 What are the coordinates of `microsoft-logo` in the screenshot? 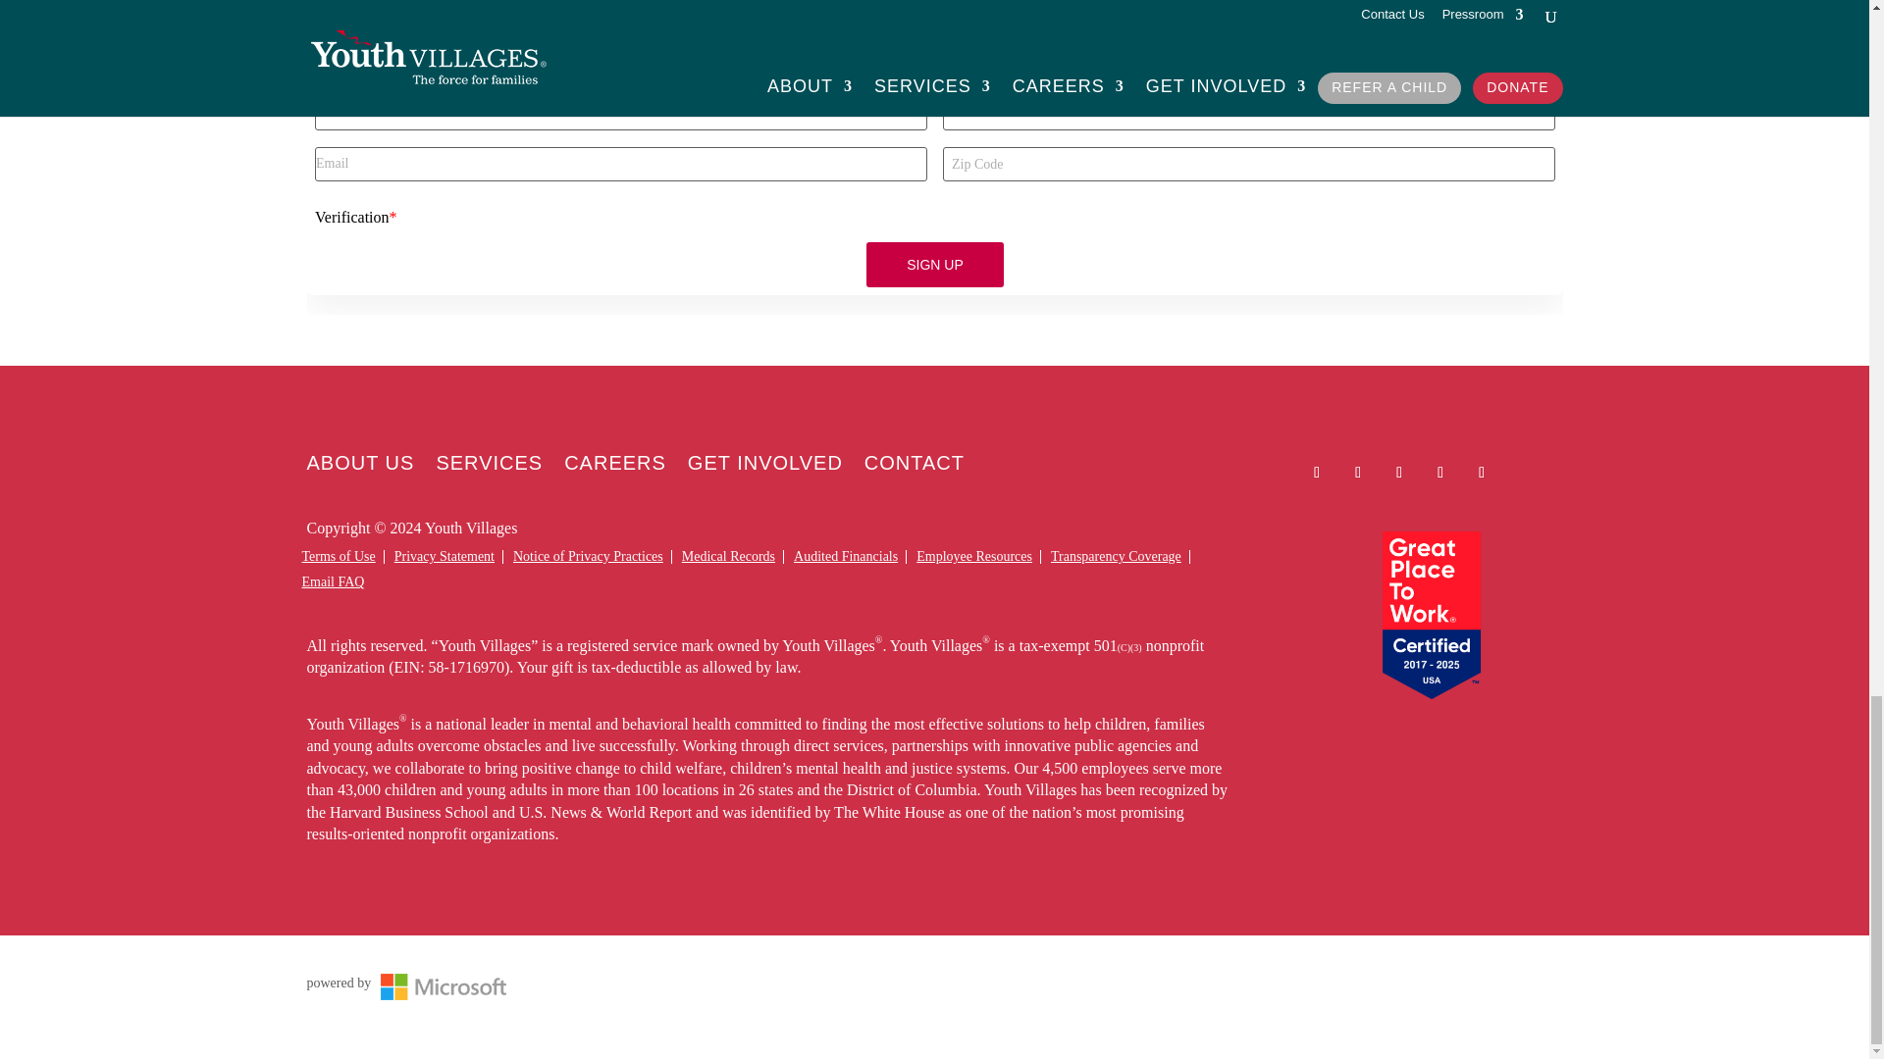 It's located at (444, 986).